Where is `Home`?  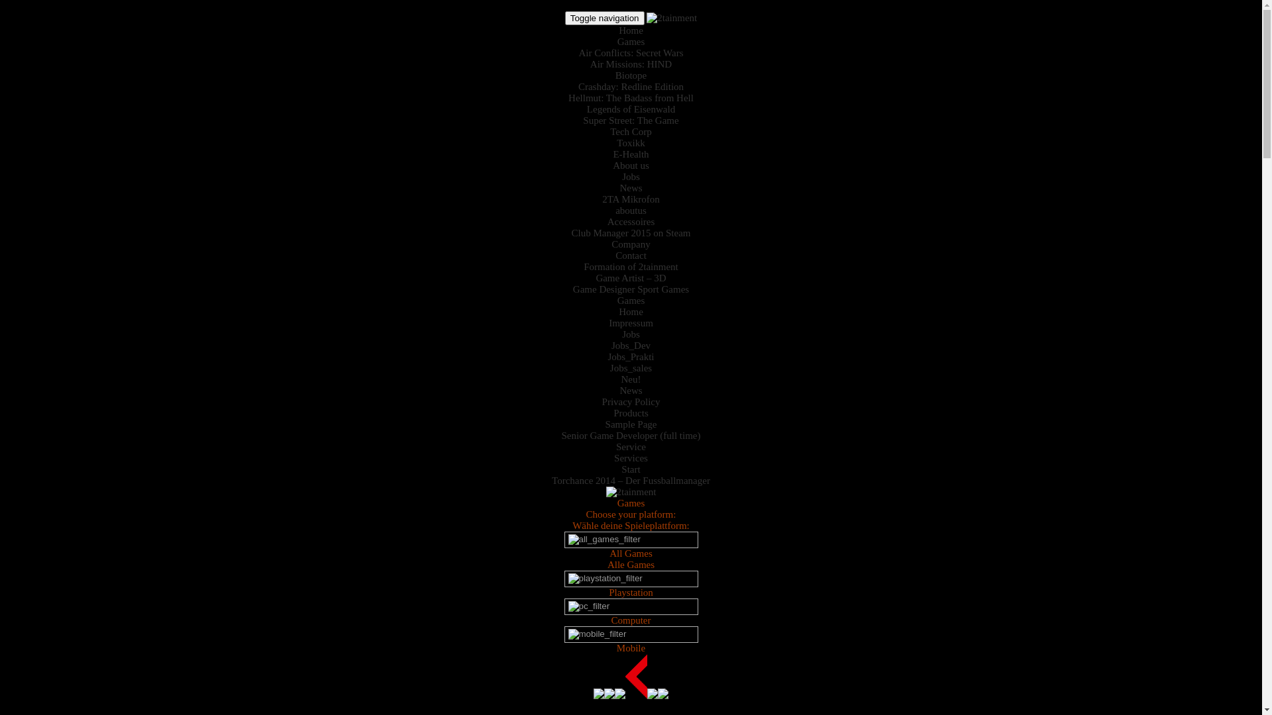
Home is located at coordinates (631, 312).